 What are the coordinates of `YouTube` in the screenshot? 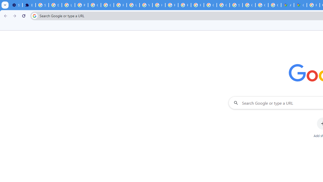 It's located at (146, 5).